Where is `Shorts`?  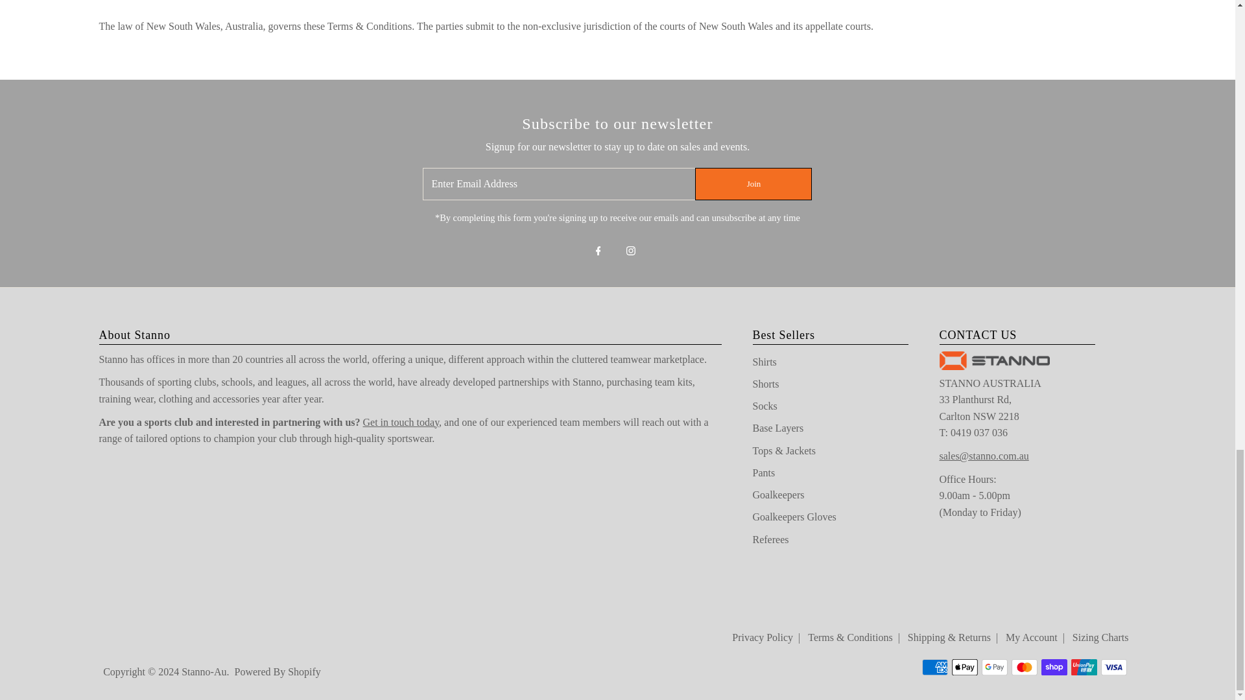
Shorts is located at coordinates (765, 384).